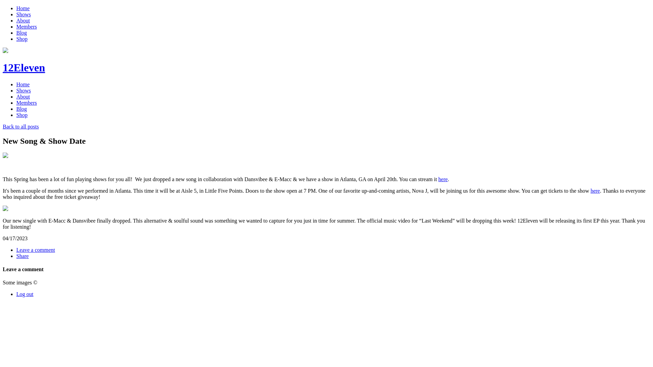 The width and height of the screenshot is (653, 367). What do you see at coordinates (23, 97) in the screenshot?
I see `About` at bounding box center [23, 97].